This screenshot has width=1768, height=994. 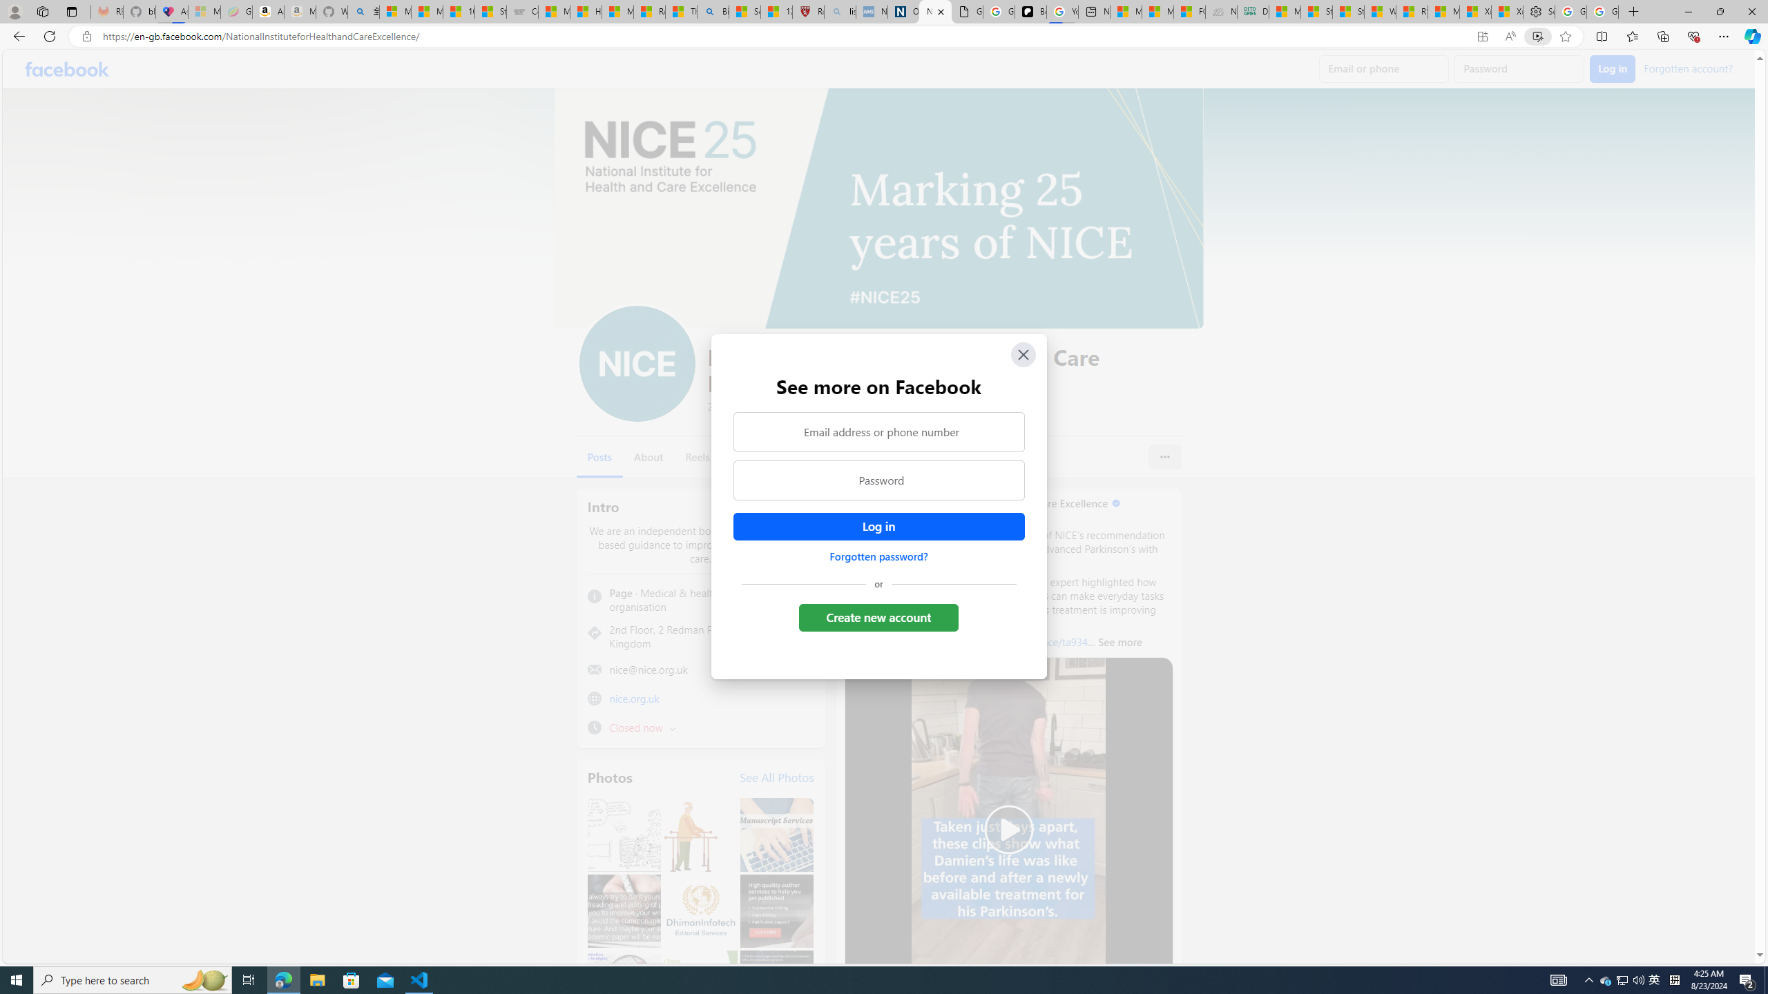 I want to click on Facebook, so click(x=66, y=69).